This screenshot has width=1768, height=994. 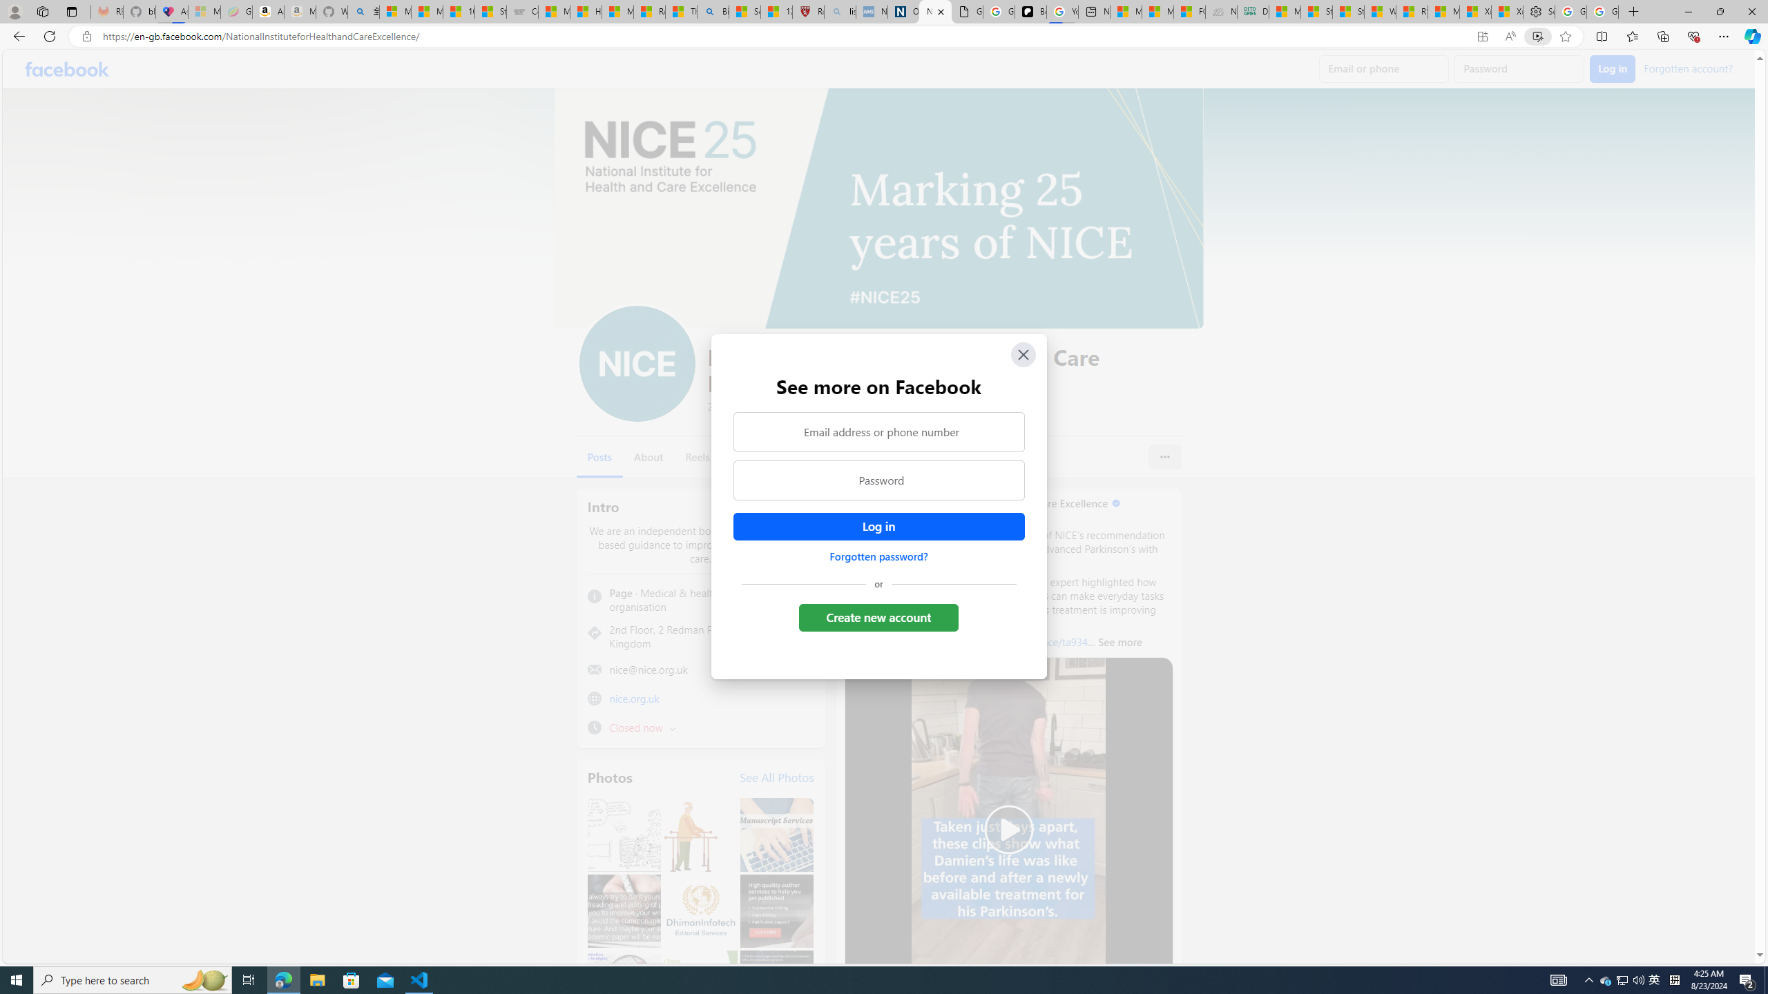 I want to click on Facebook, so click(x=66, y=69).